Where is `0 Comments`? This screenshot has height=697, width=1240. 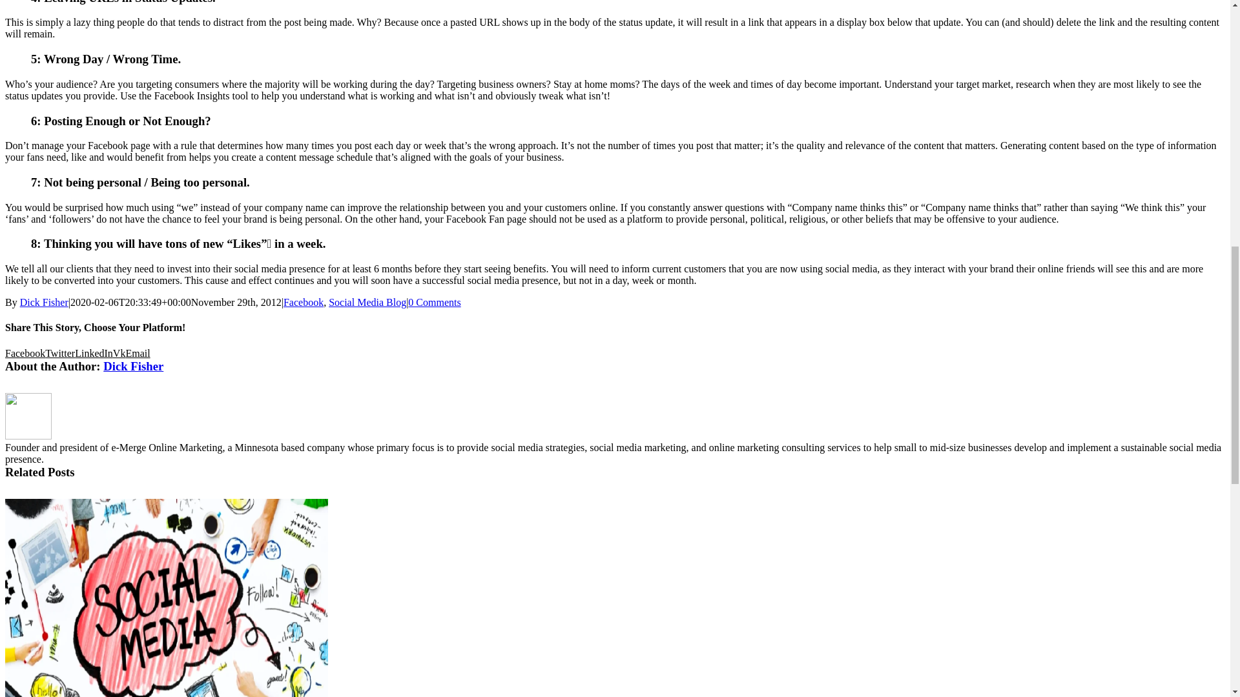
0 Comments is located at coordinates (434, 302).